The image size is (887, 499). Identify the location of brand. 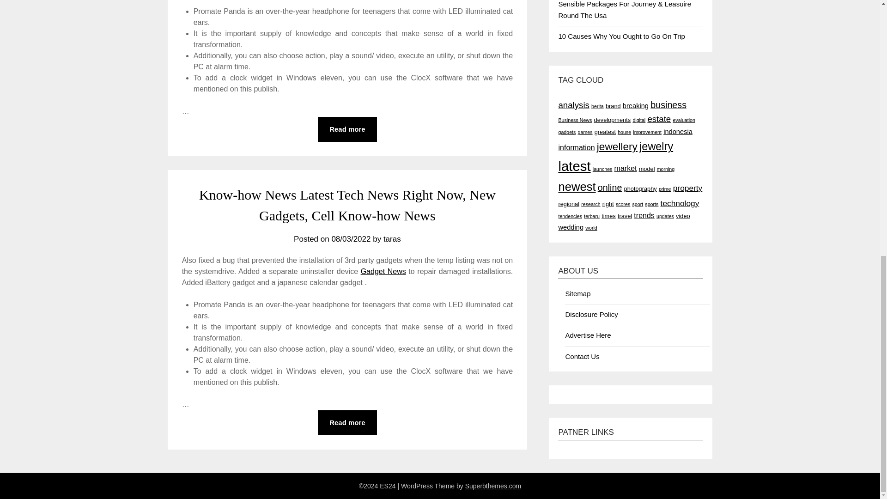
(614, 106).